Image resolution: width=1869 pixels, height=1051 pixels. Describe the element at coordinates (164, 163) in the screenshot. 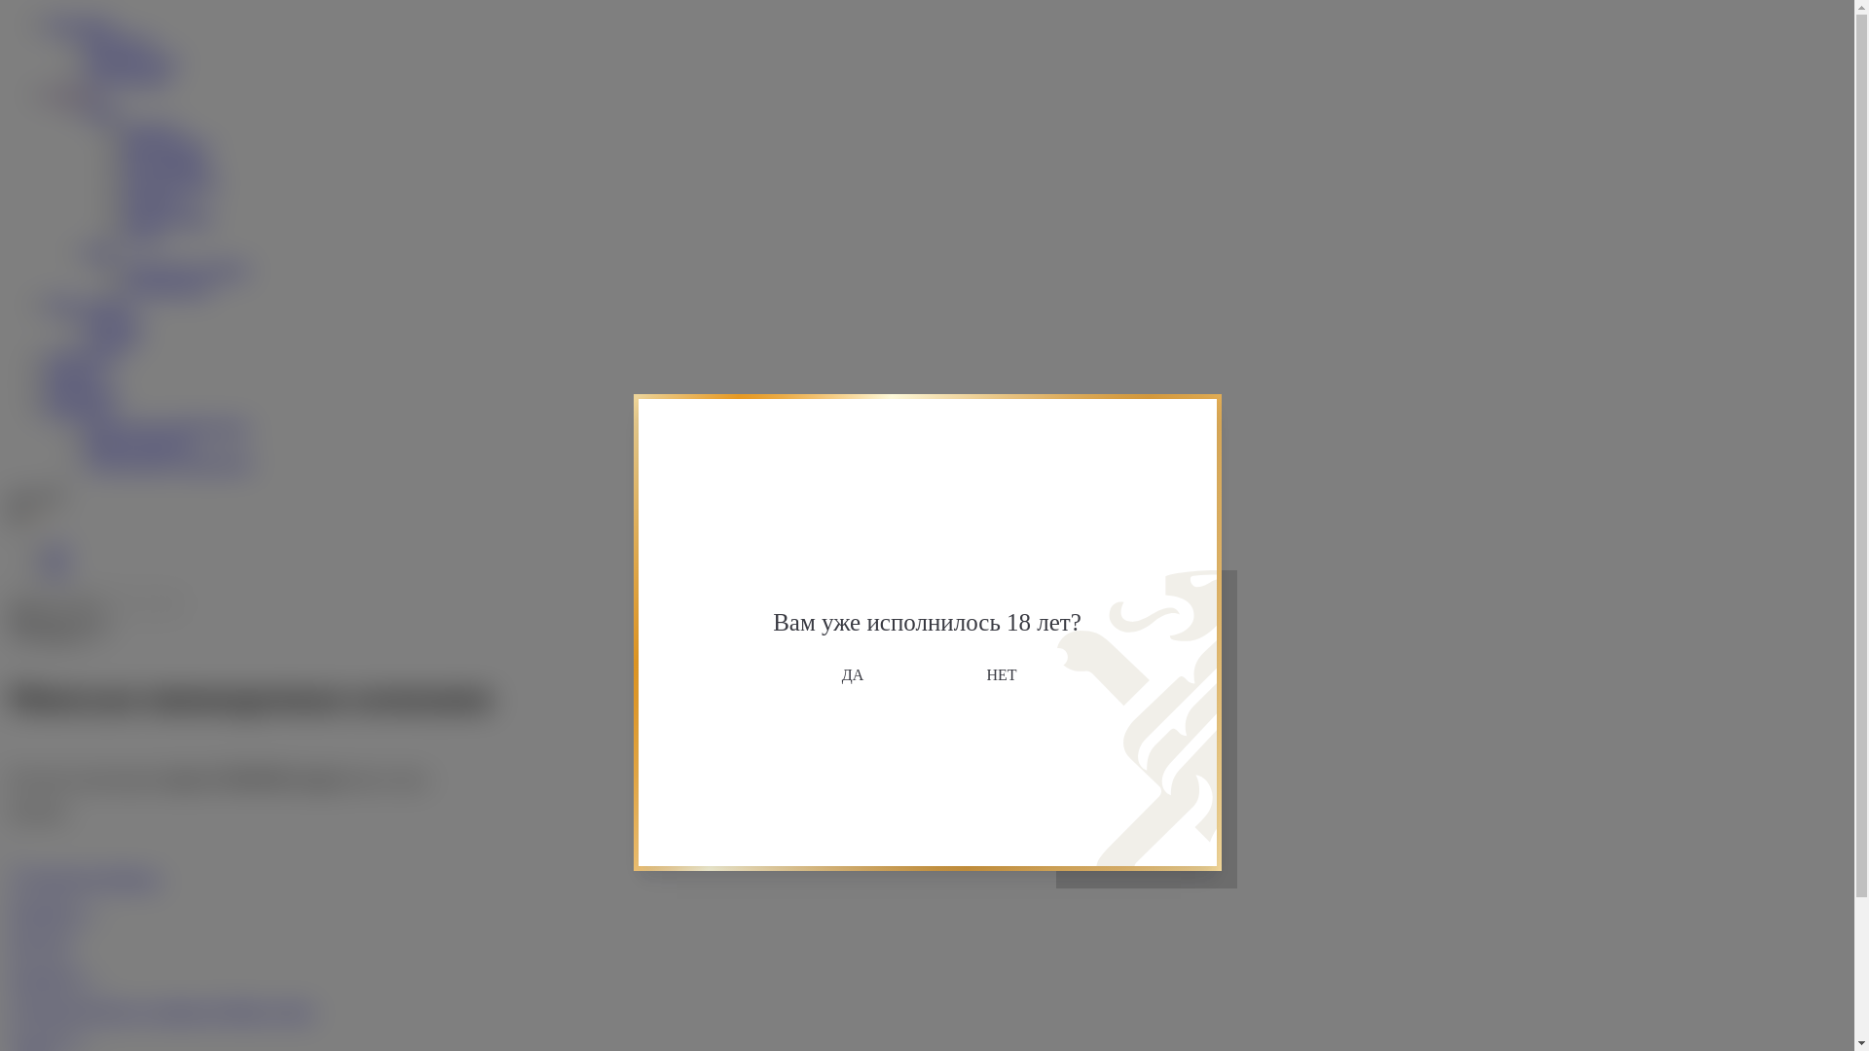

I see `BE URBAN` at that location.